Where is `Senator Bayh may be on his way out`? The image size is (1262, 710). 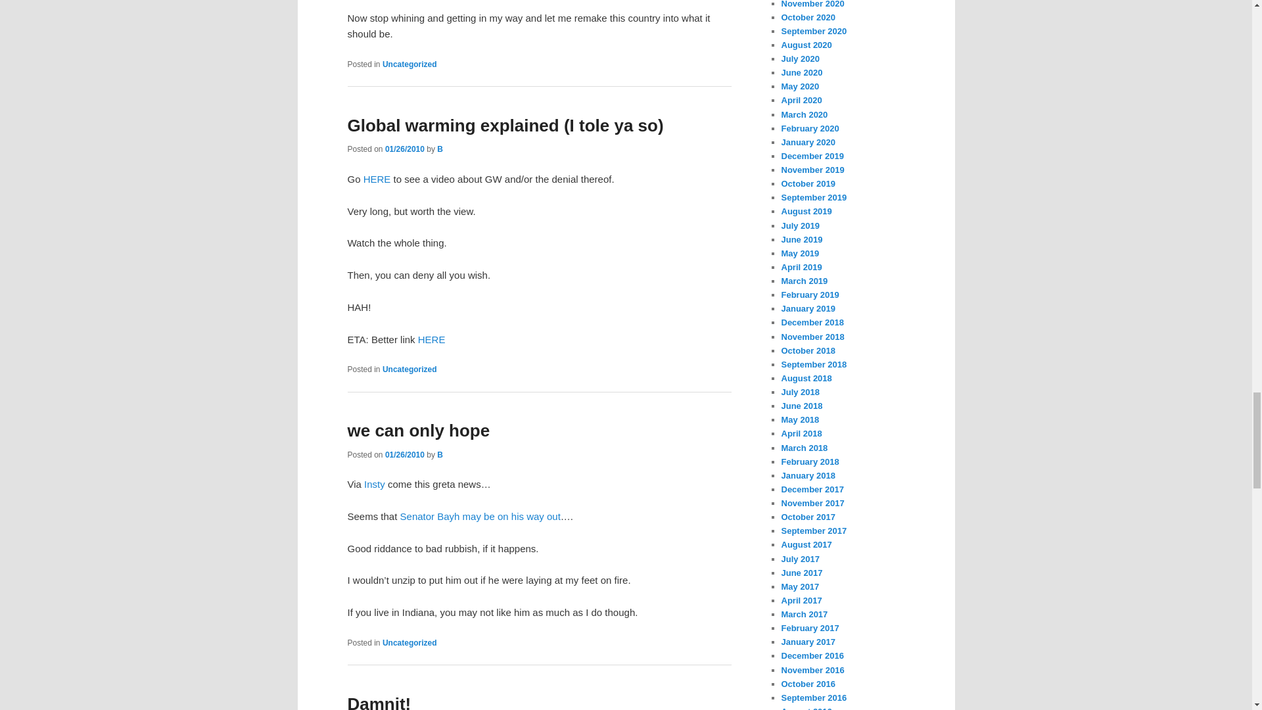
Senator Bayh may be on his way out is located at coordinates (480, 515).